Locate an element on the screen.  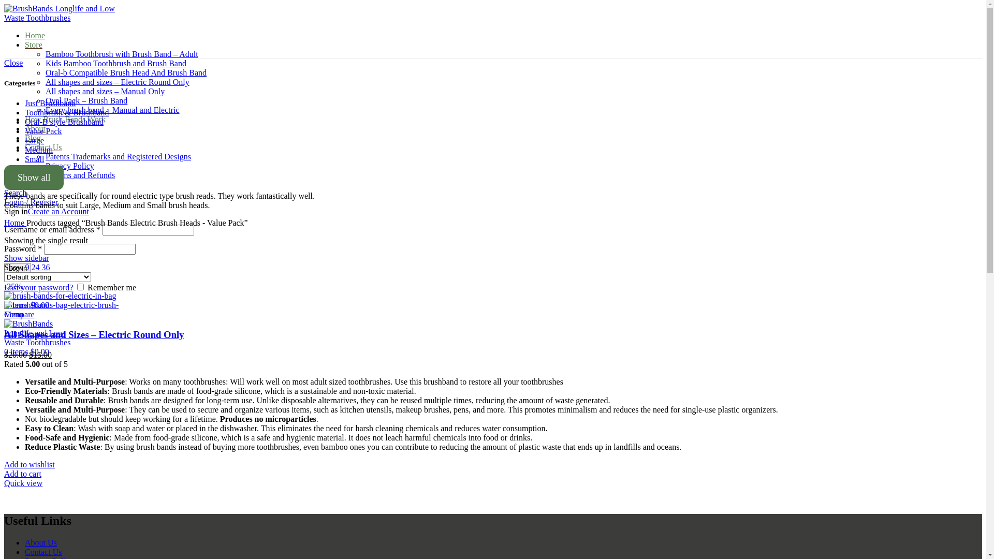
Remember me is located at coordinates (81, 287).